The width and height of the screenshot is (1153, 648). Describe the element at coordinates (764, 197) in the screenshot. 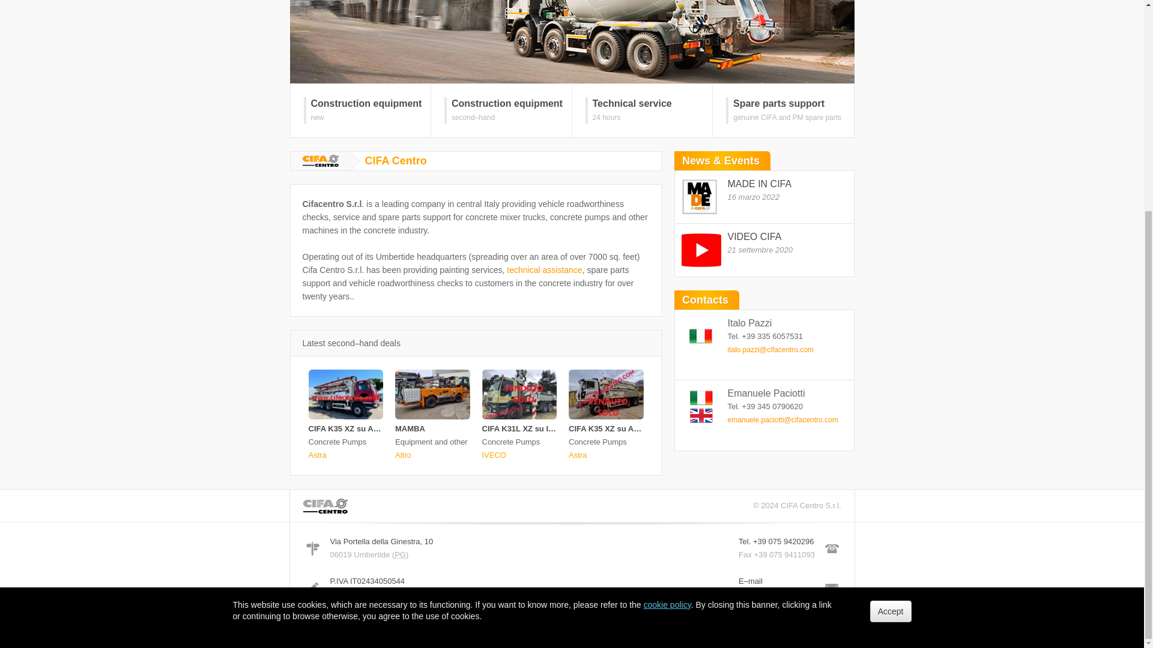

I see `CIFA K35 XZ su ASTRA 64.44` at that location.